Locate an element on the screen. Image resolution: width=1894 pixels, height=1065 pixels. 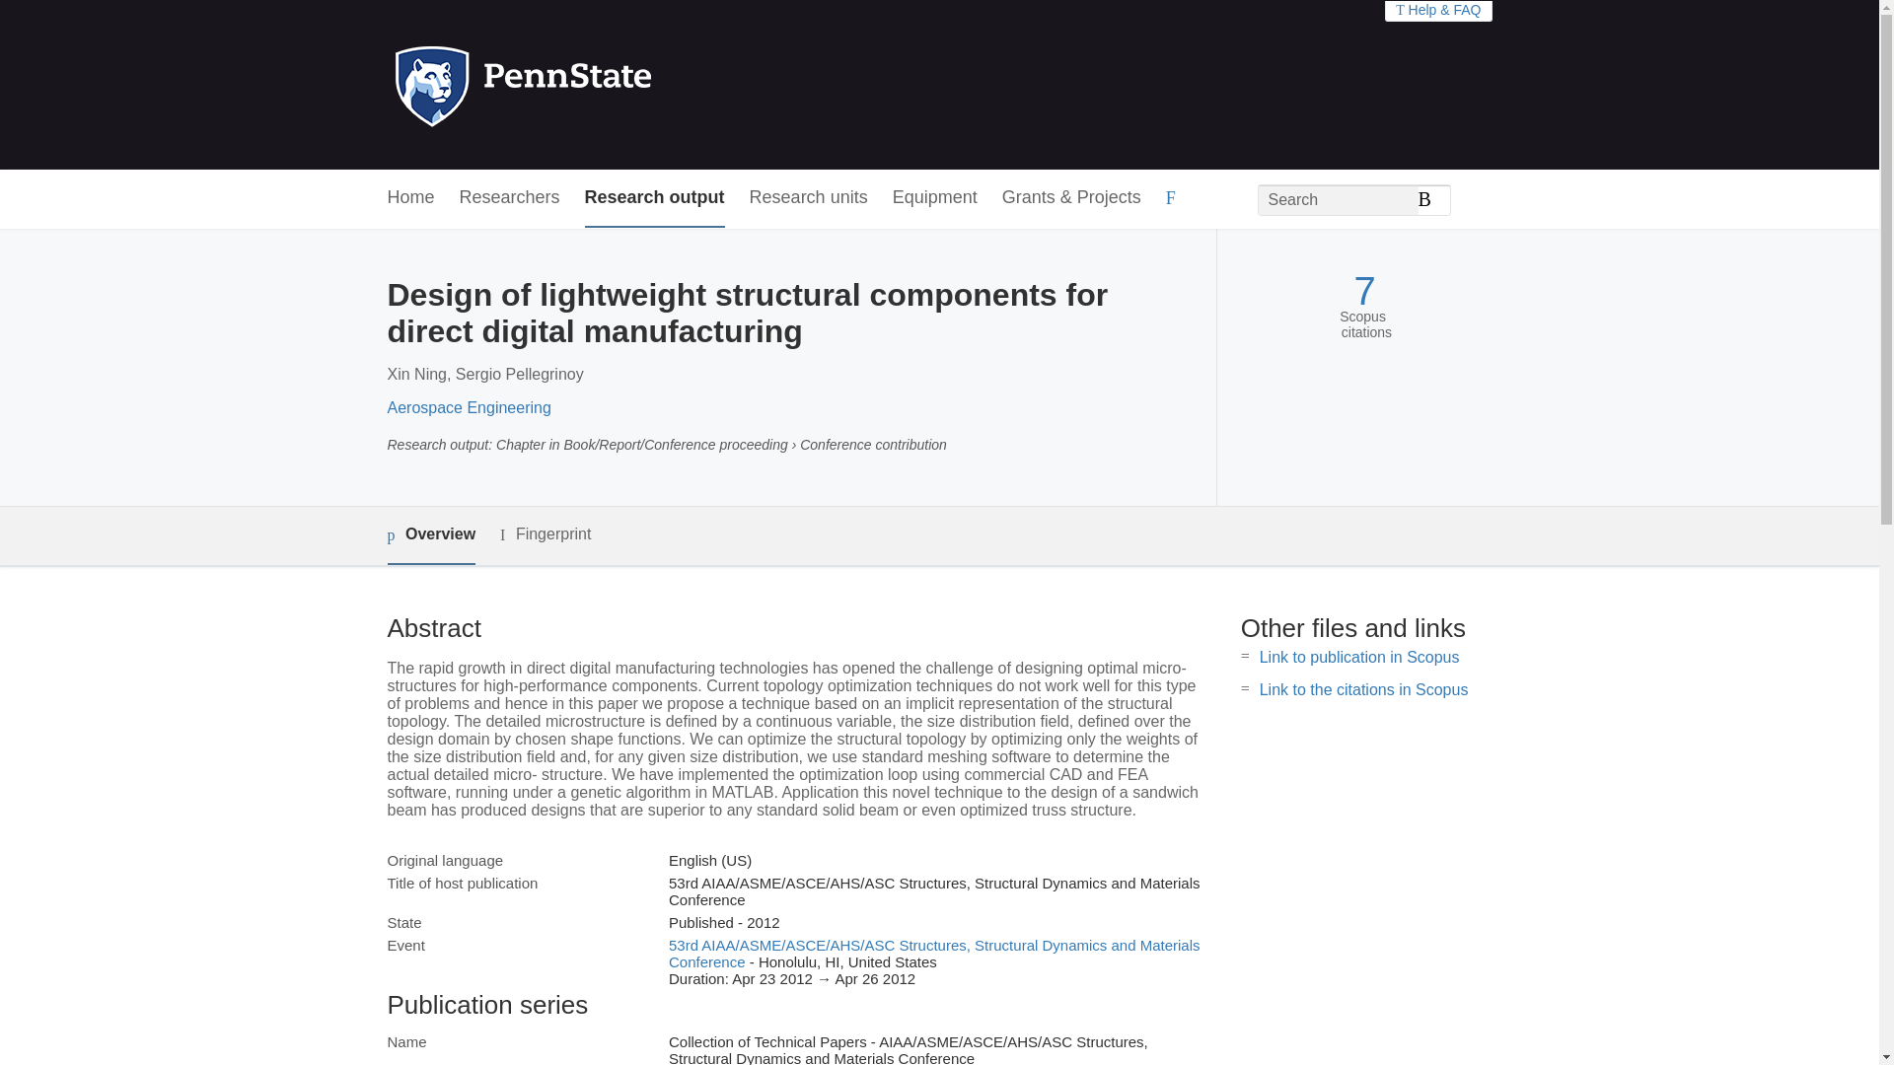
Overview is located at coordinates (430, 536).